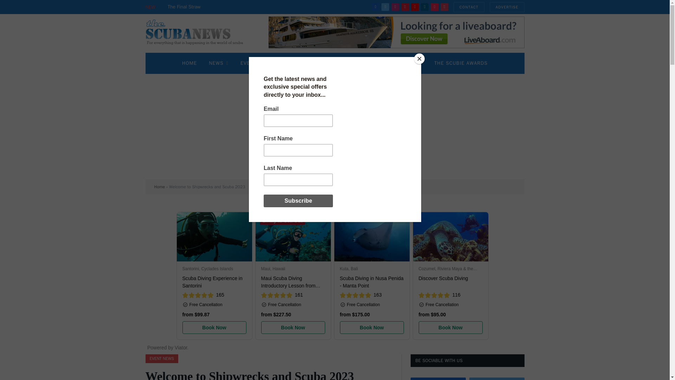 This screenshot has height=380, width=675. I want to click on Facebook, so click(375, 7).